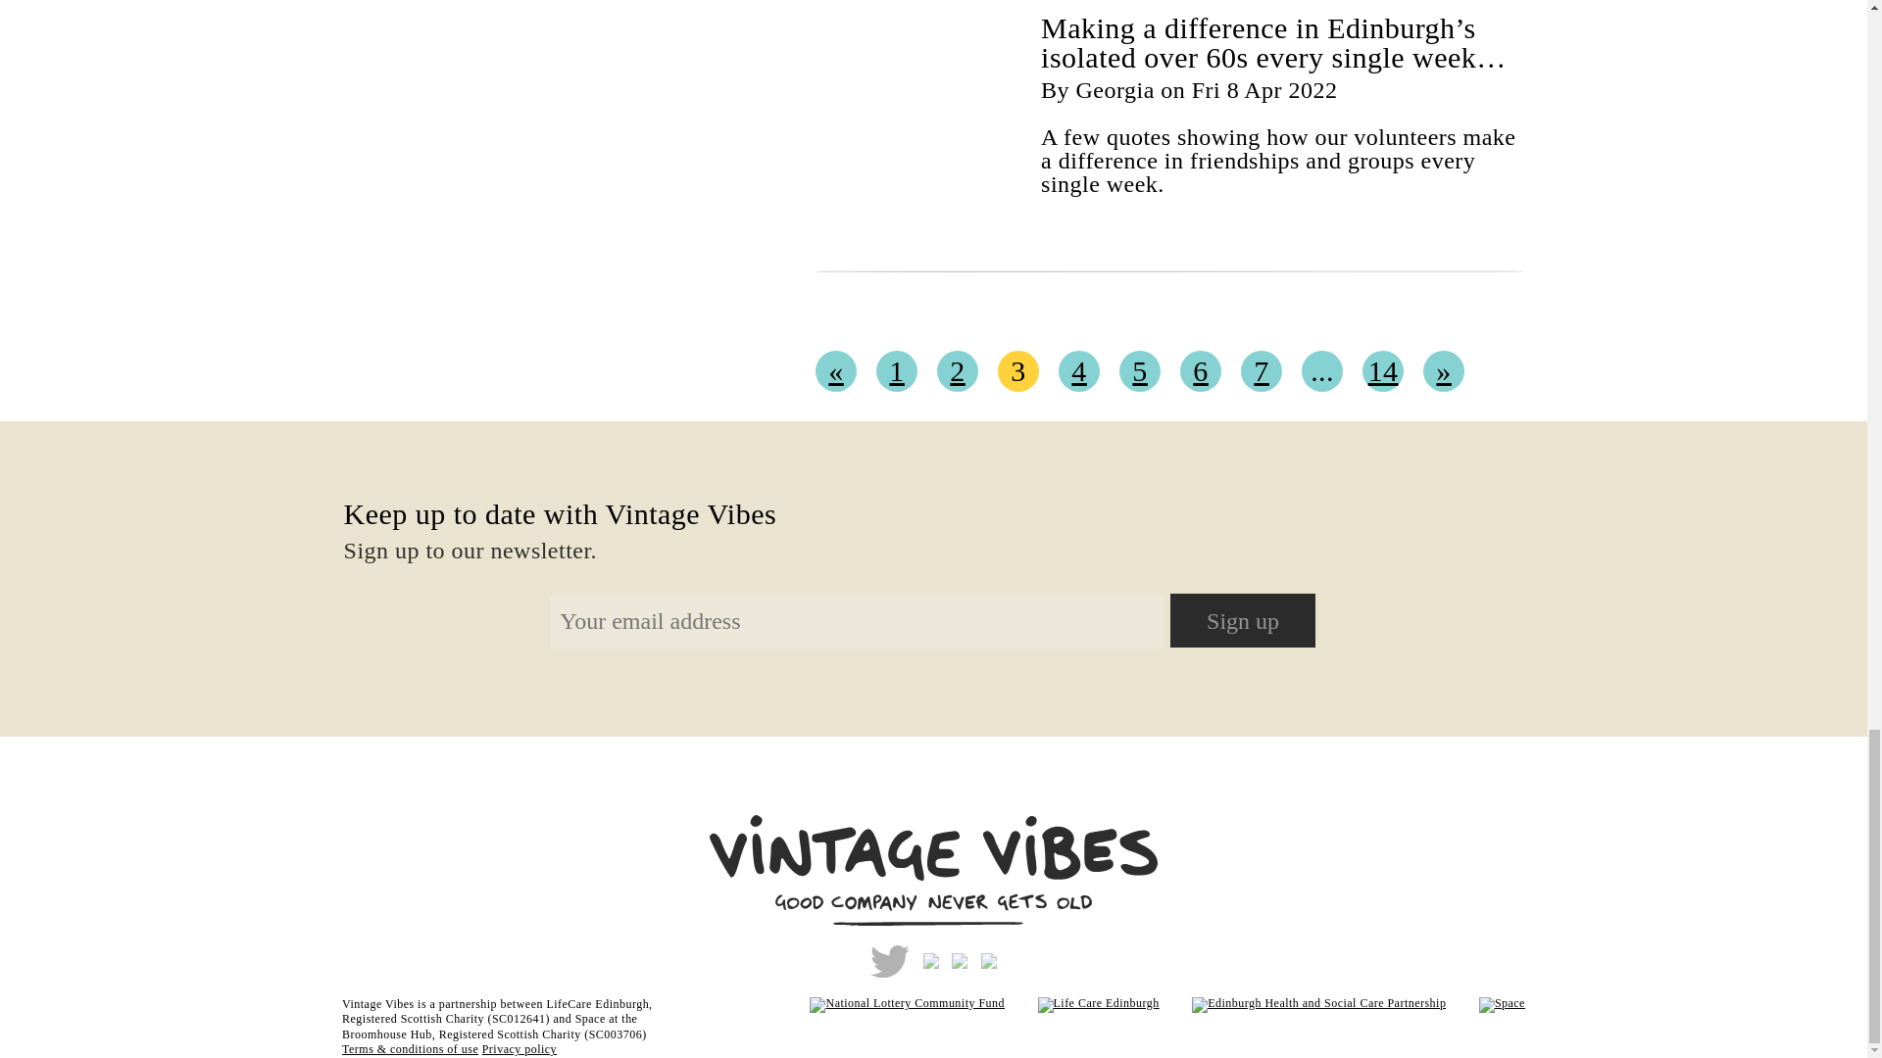  Describe the element at coordinates (965, 960) in the screenshot. I see `Follow us on Instagram` at that location.